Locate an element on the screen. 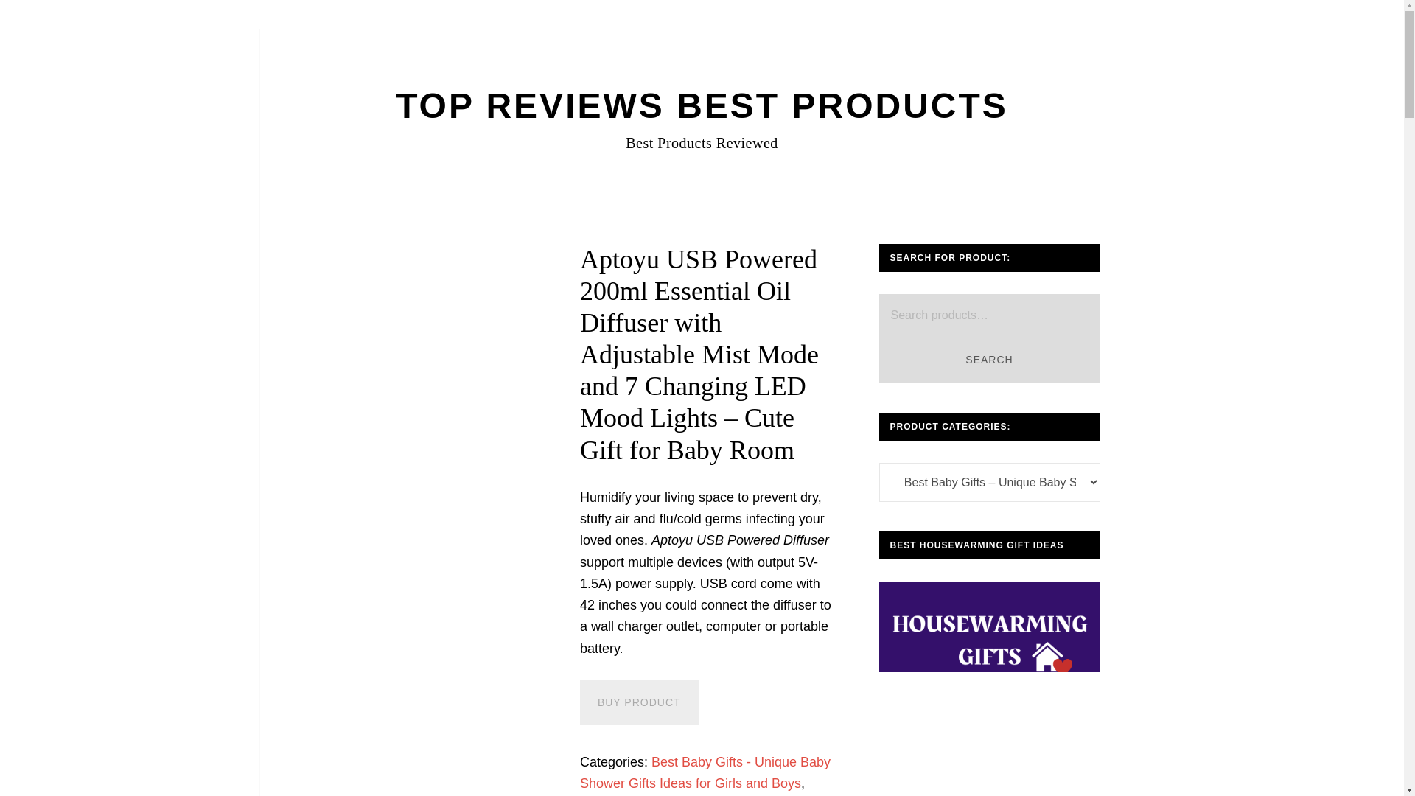 This screenshot has width=1415, height=796. TOP REVIEWS BEST PRODUCTS is located at coordinates (702, 105).